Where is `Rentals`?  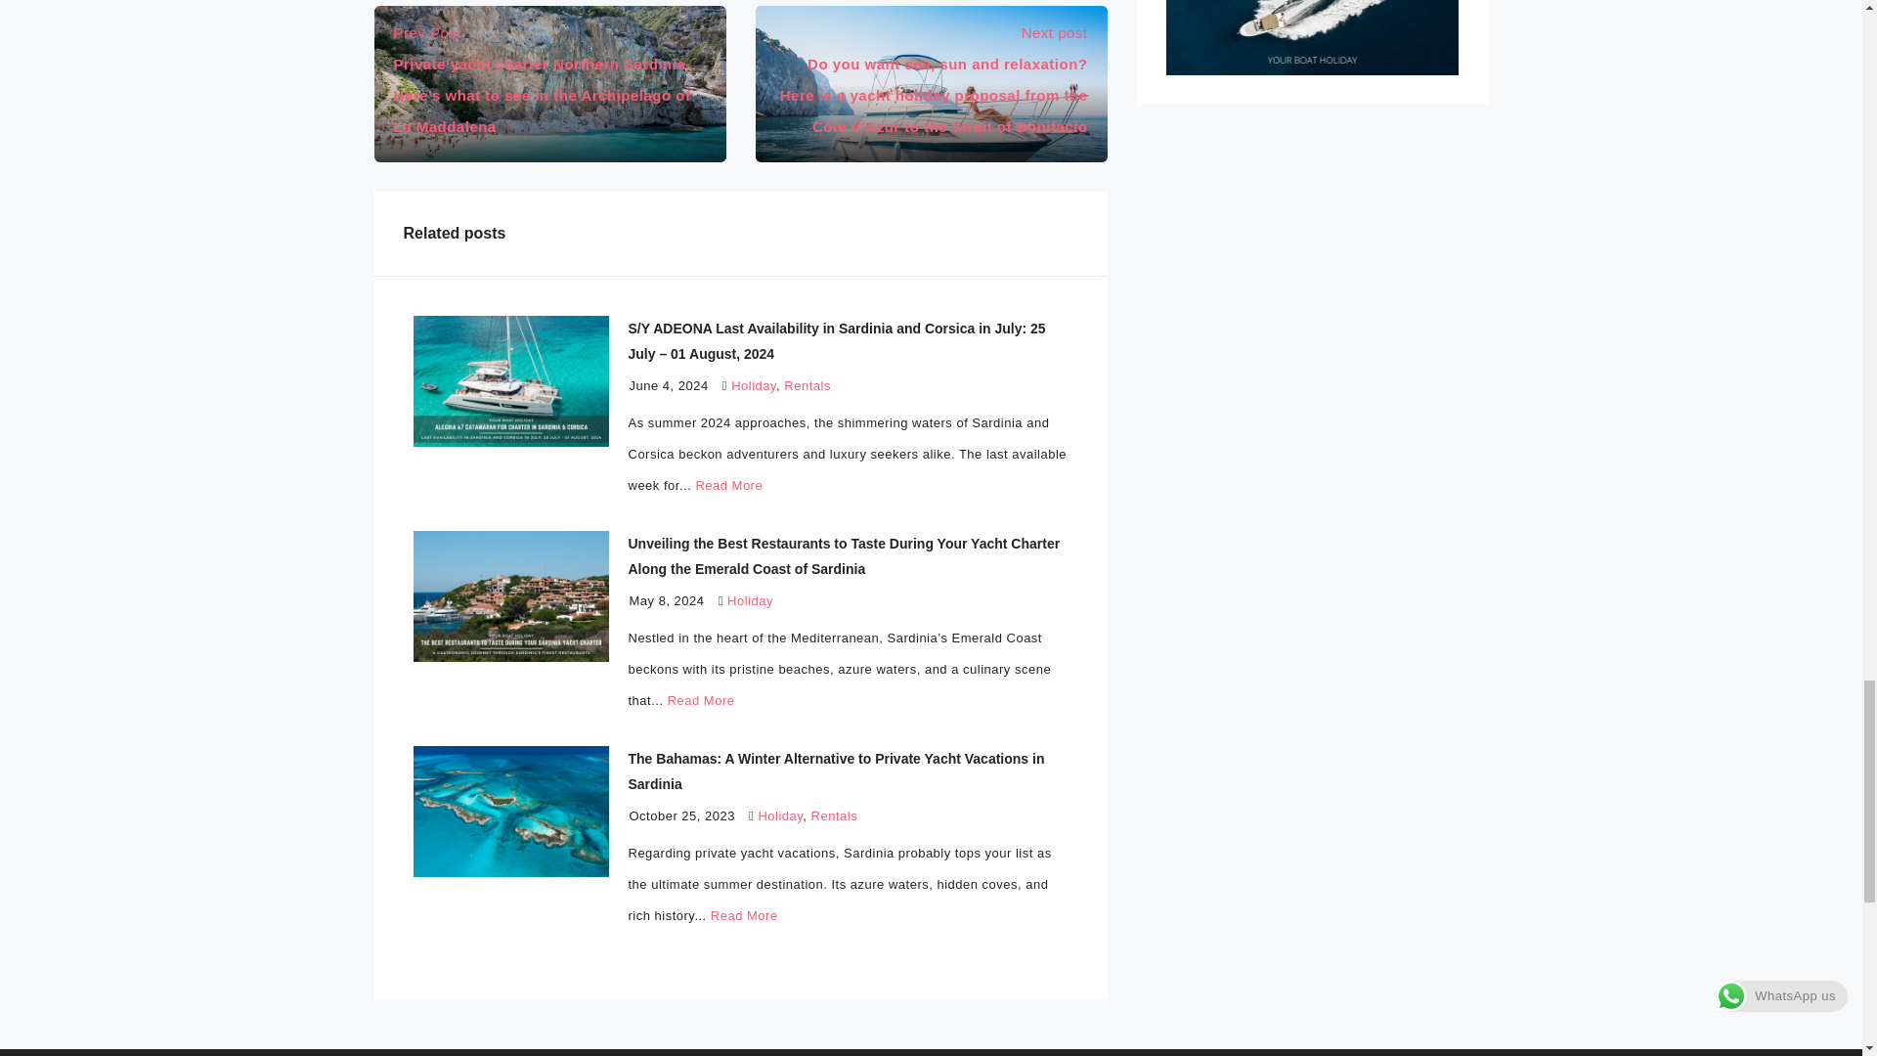 Rentals is located at coordinates (834, 815).